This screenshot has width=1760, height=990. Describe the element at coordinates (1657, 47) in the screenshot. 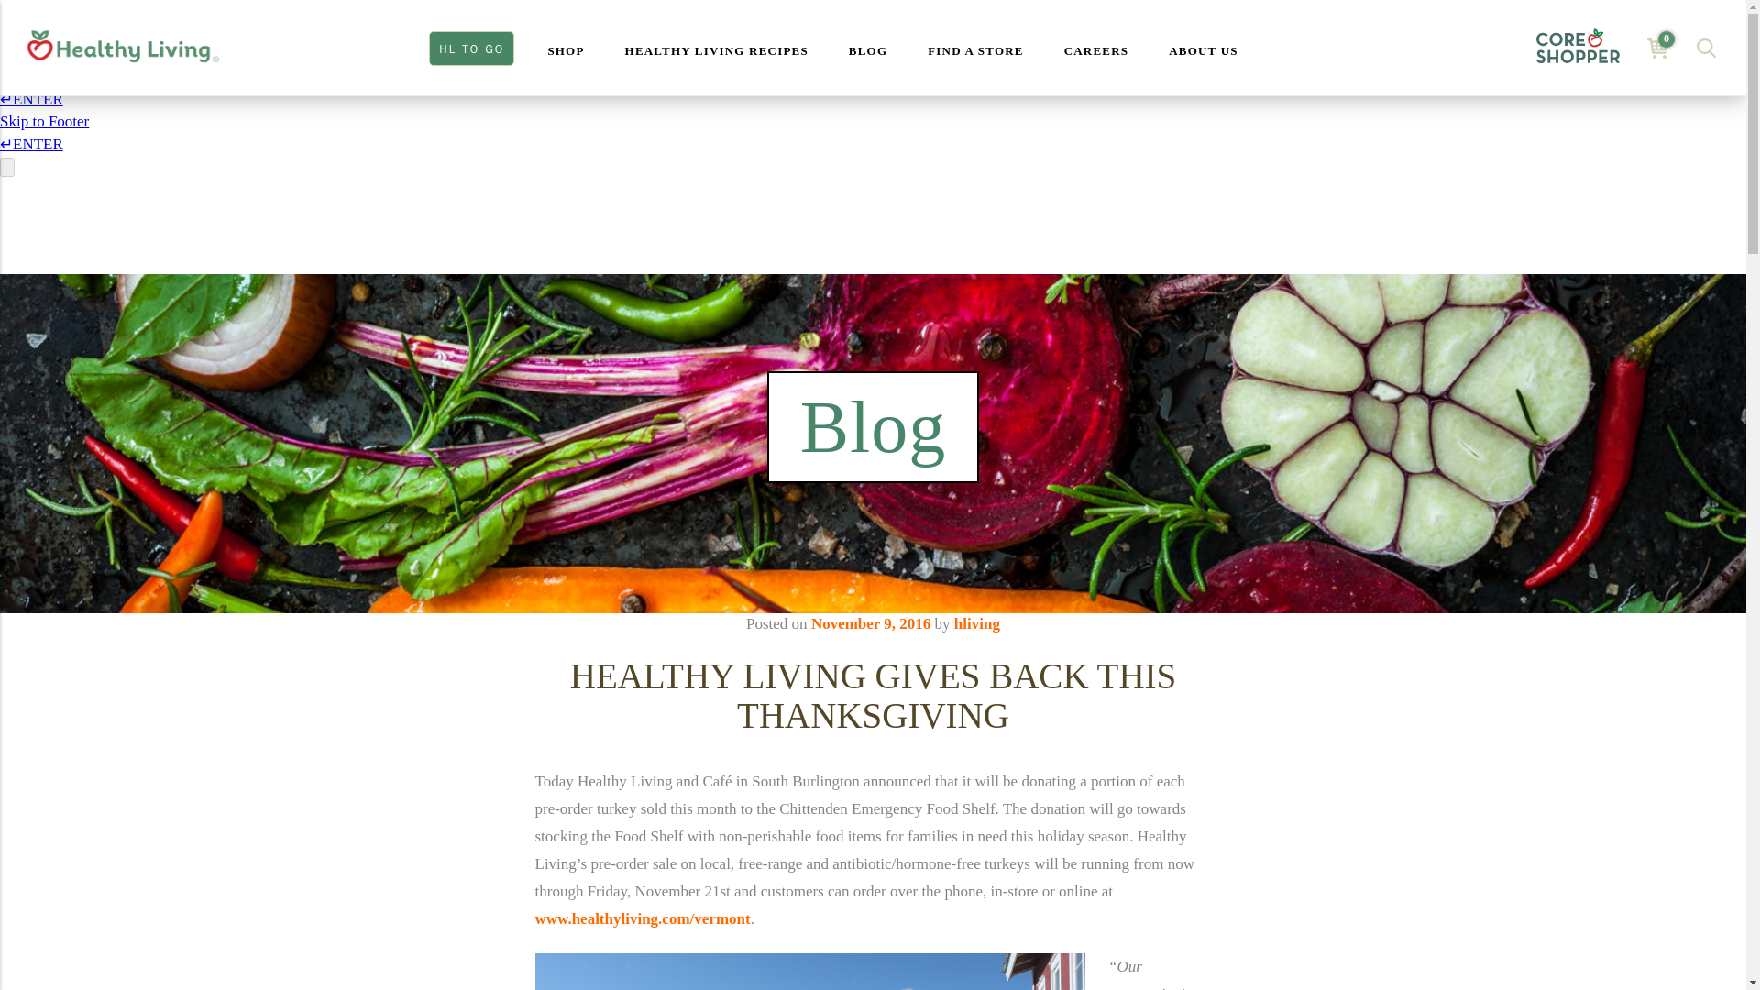

I see `My Cart` at that location.